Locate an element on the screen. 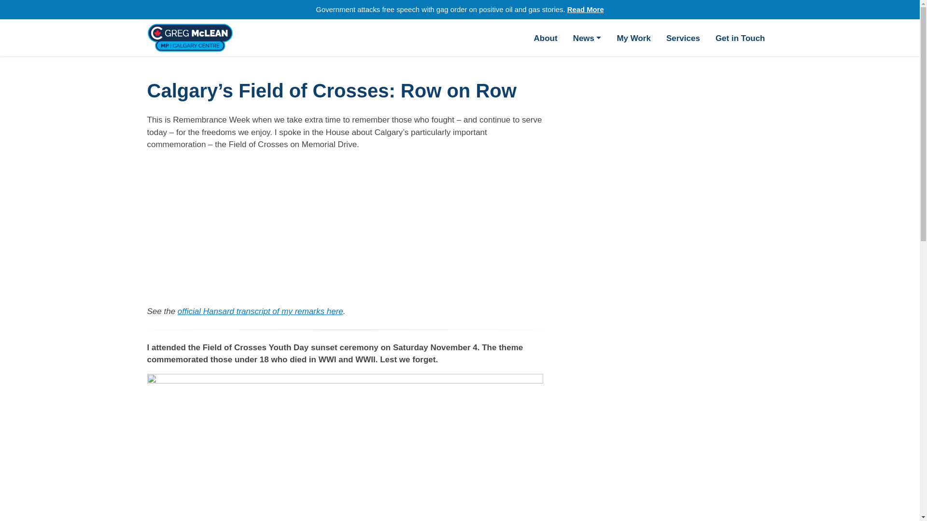  Calgary's Field of Crosses: Row on Row is located at coordinates (267, 226).